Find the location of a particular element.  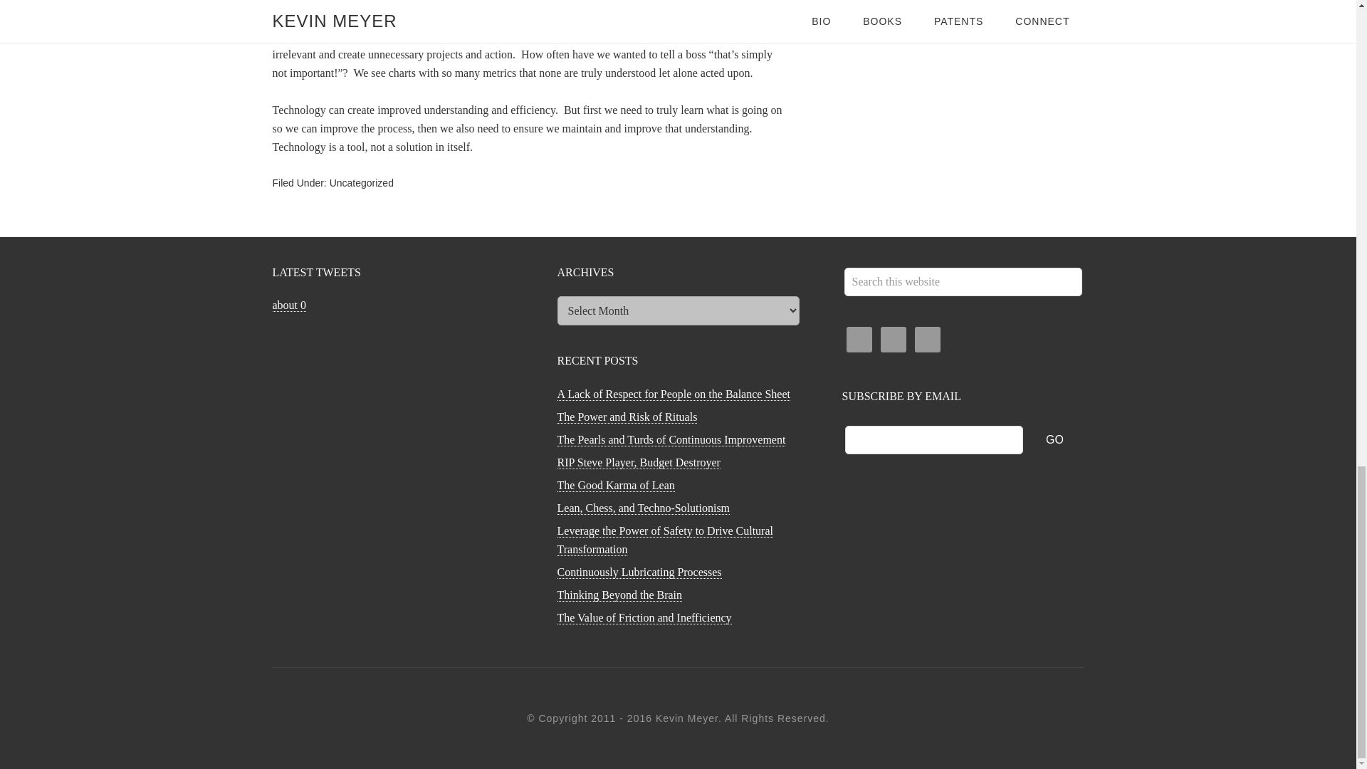

about 0 is located at coordinates (289, 305).